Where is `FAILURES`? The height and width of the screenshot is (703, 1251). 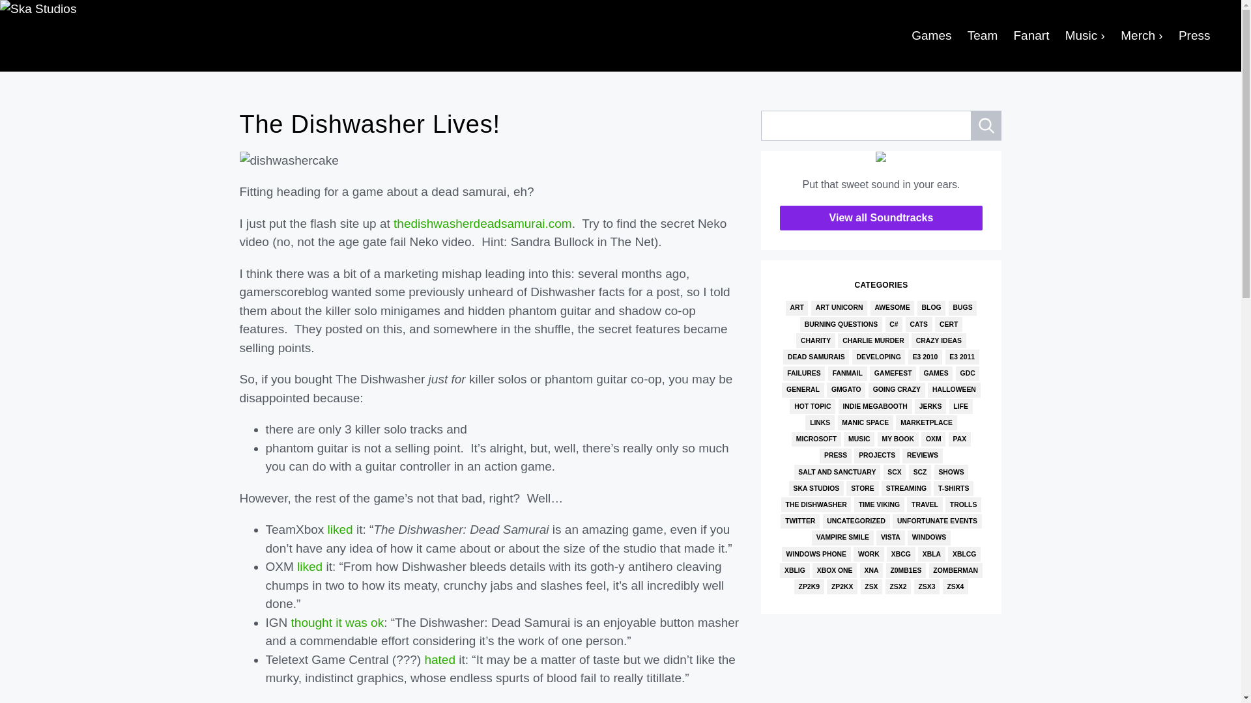 FAILURES is located at coordinates (804, 374).